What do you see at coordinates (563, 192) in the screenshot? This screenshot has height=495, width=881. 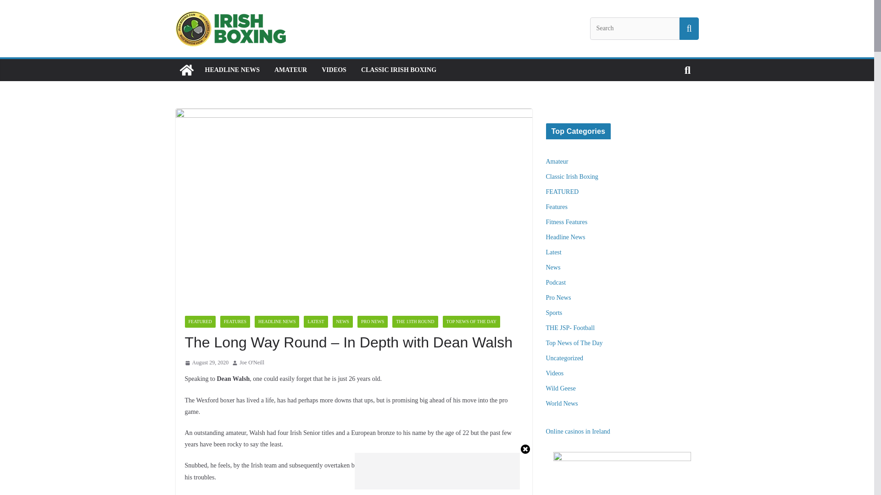 I see `FEATURED` at bounding box center [563, 192].